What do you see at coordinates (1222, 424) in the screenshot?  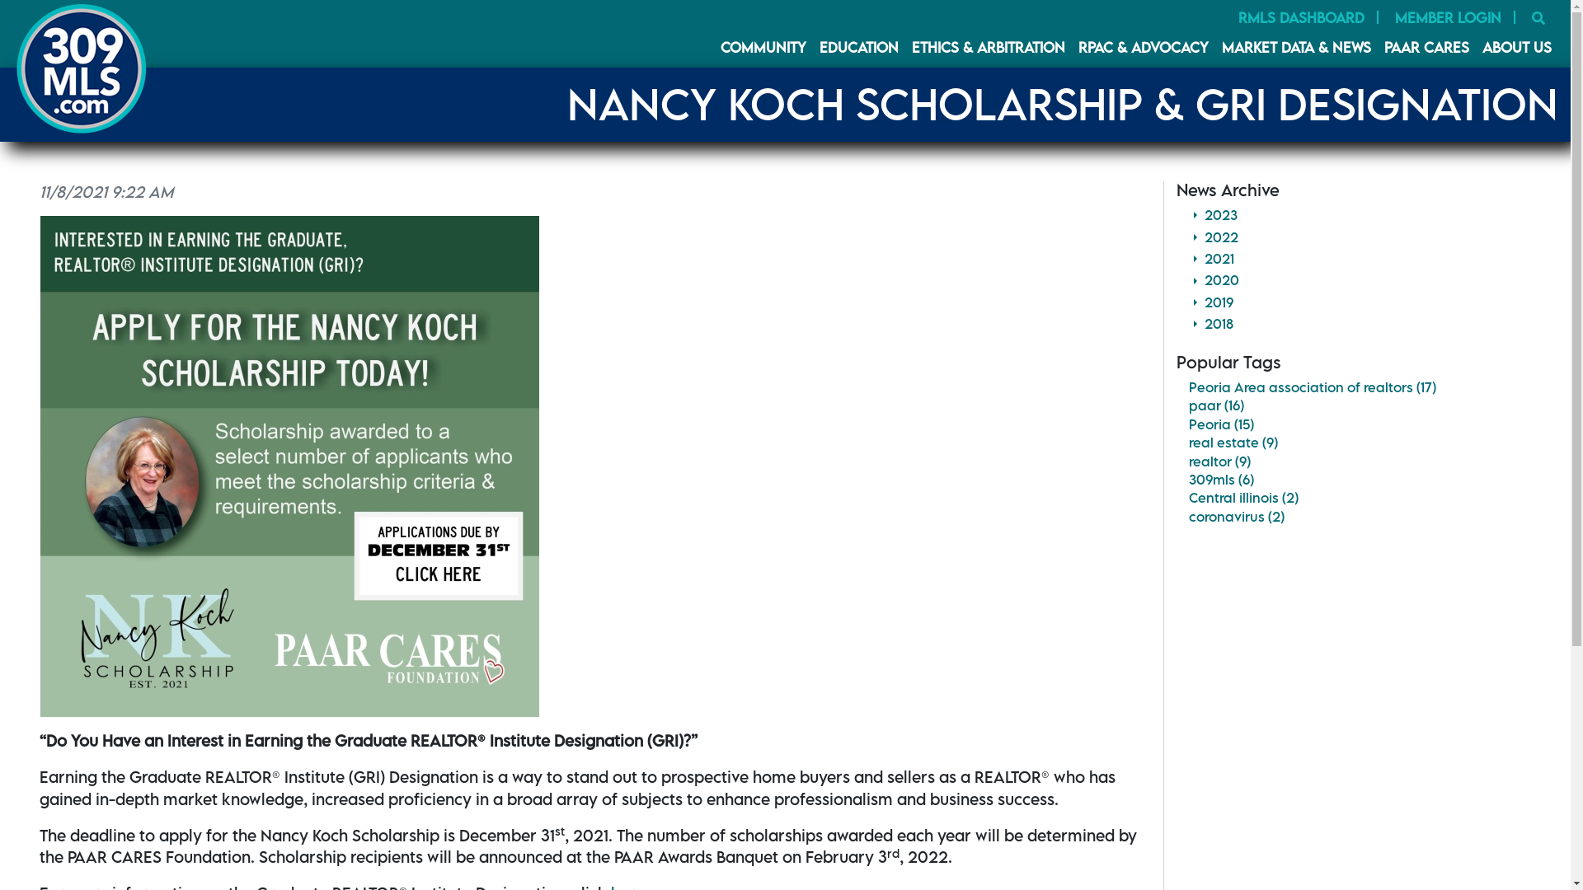 I see `Peoria (15)` at bounding box center [1222, 424].